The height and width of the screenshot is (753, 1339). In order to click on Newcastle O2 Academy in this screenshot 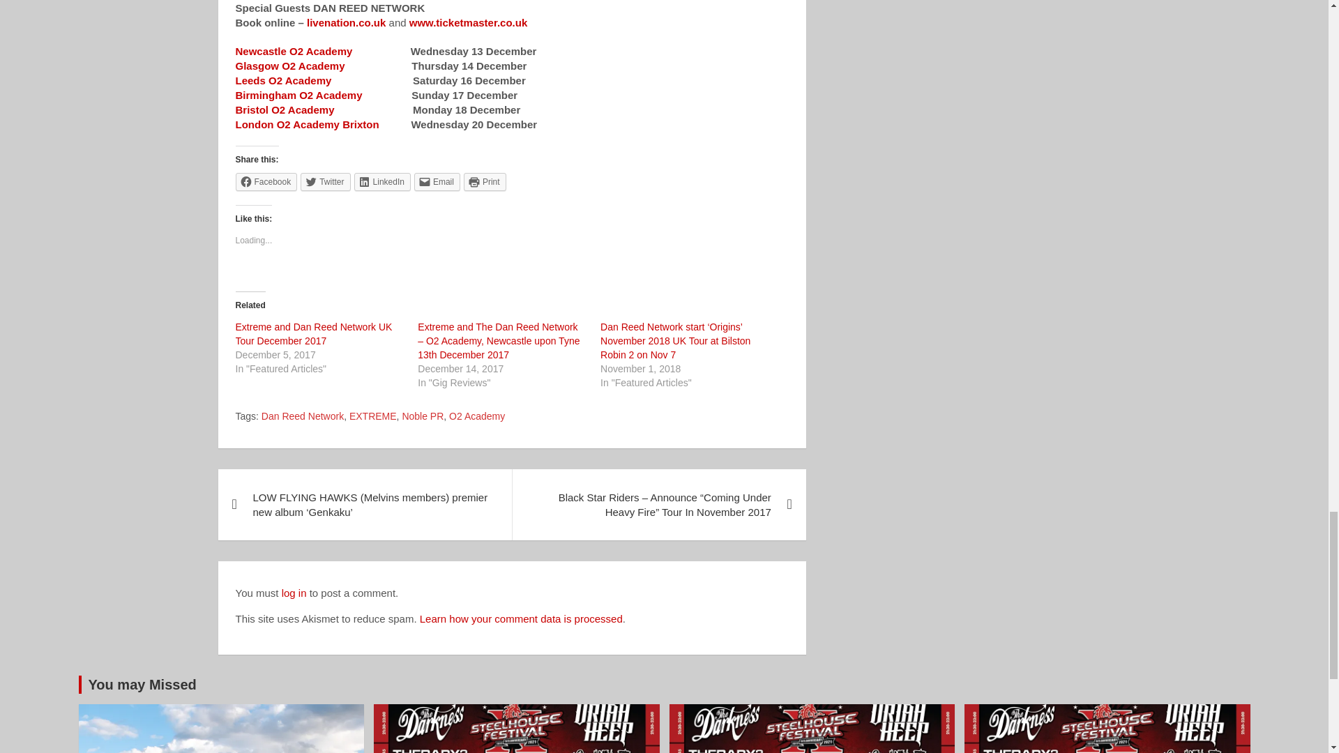, I will do `click(294, 51)`.